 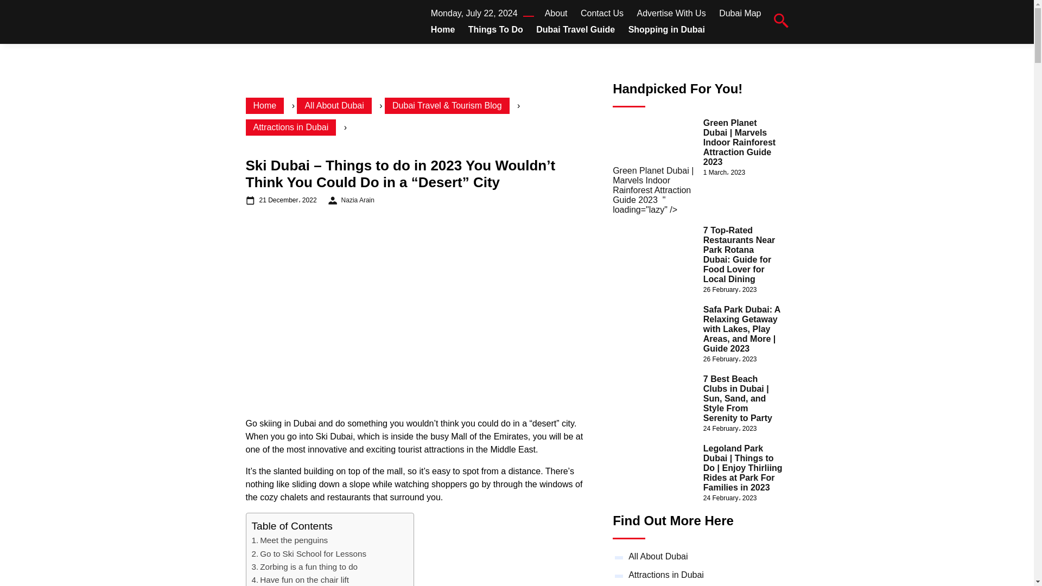 I want to click on Shopping in Dubai, so click(x=666, y=29).